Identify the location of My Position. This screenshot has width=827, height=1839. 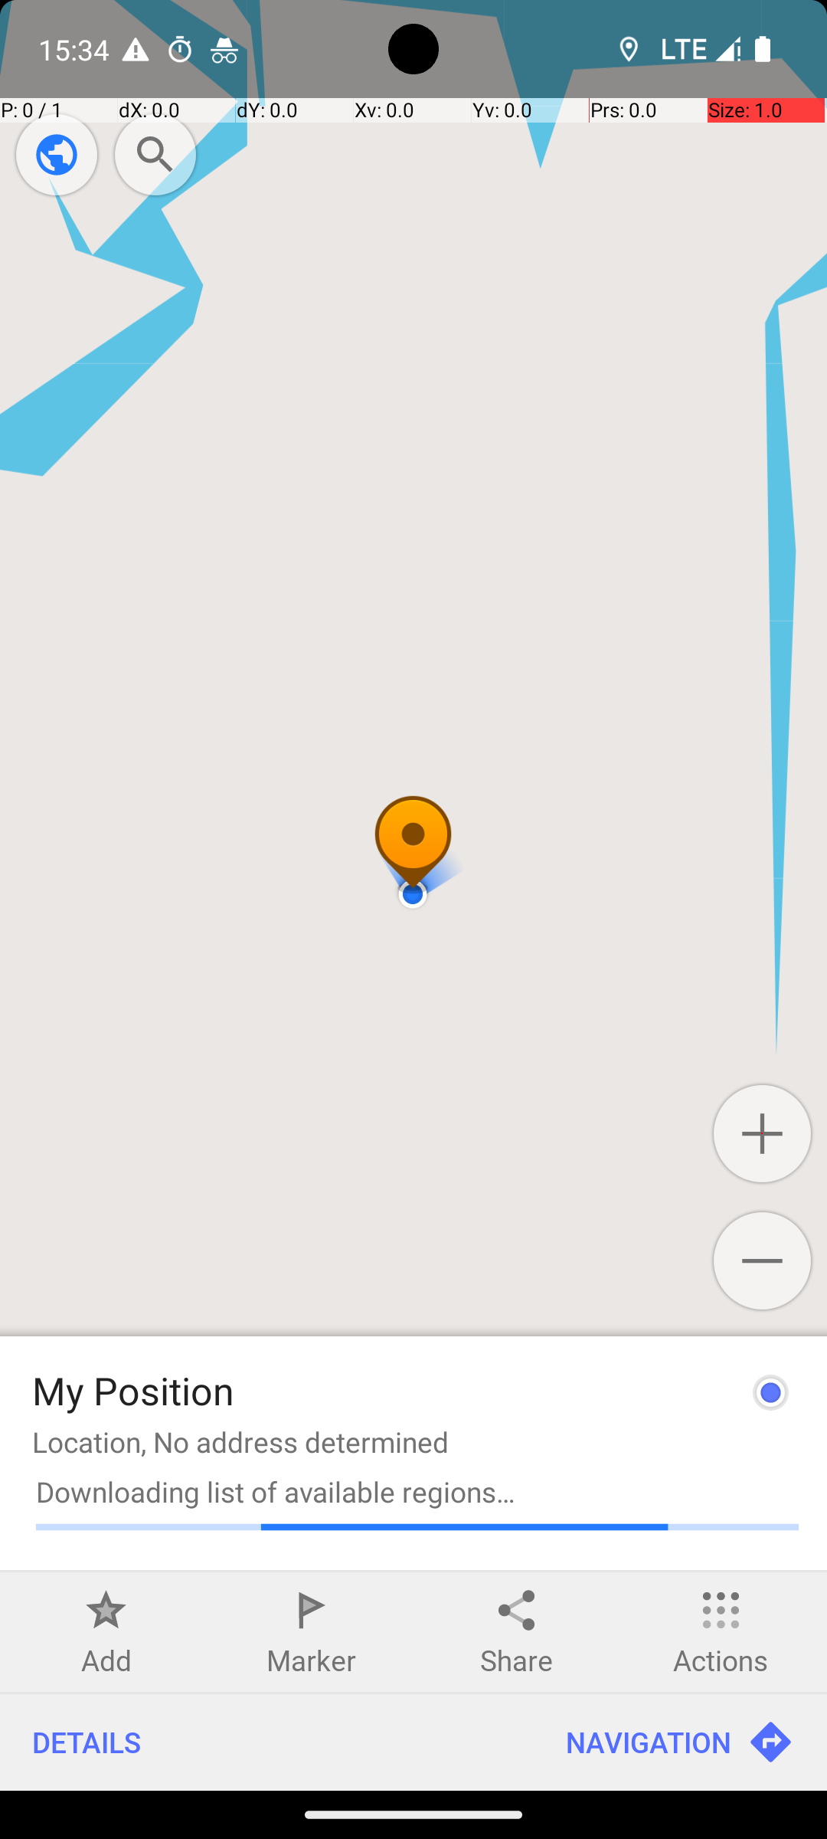
(133, 1390).